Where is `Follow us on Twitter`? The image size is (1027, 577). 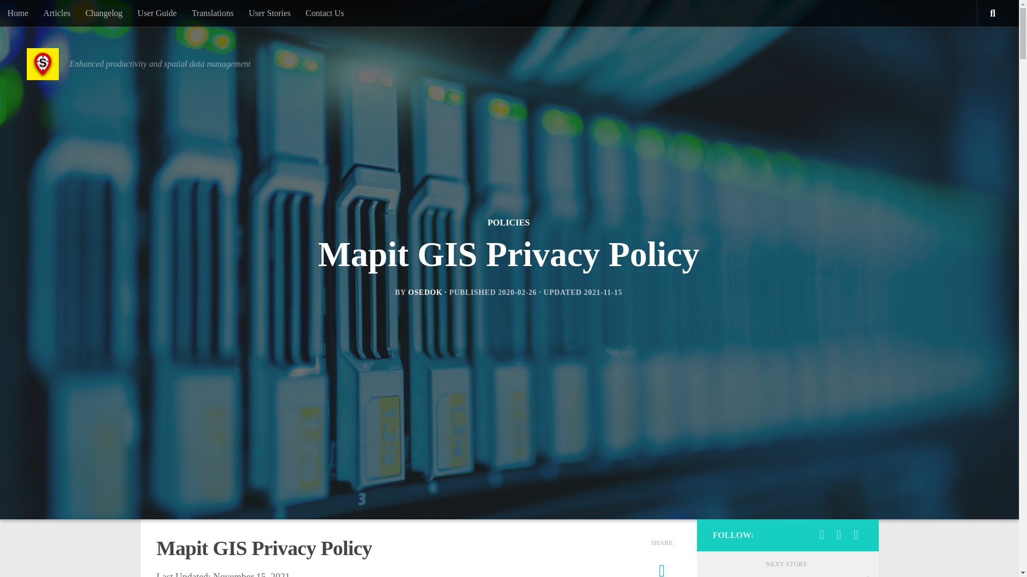
Follow us on Twitter is located at coordinates (822, 535).